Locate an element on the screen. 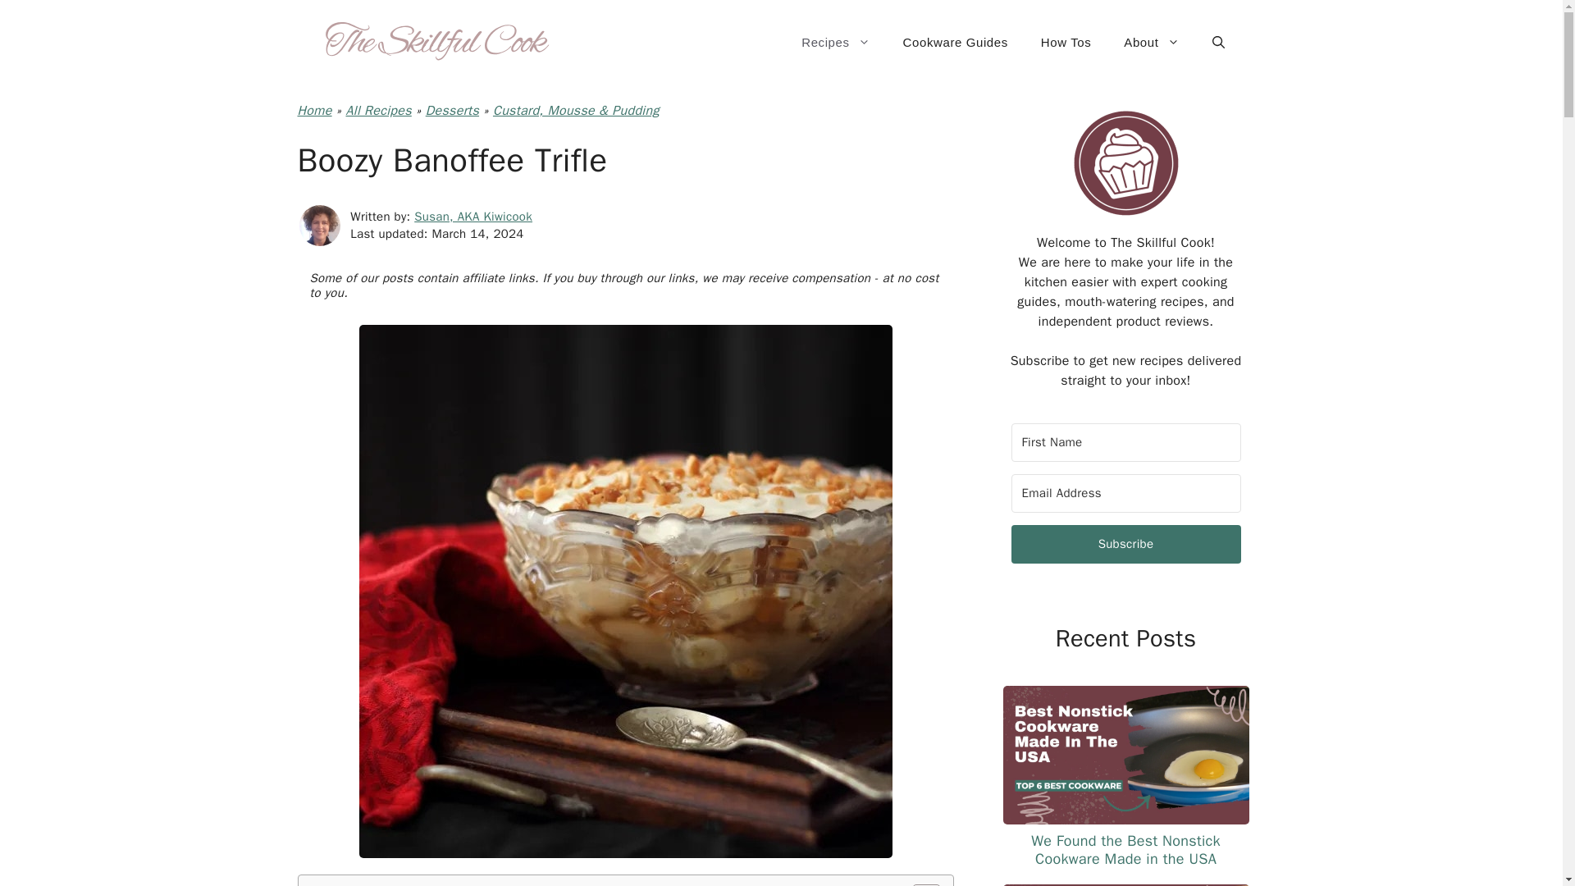  Cookware Guides is located at coordinates (955, 43).